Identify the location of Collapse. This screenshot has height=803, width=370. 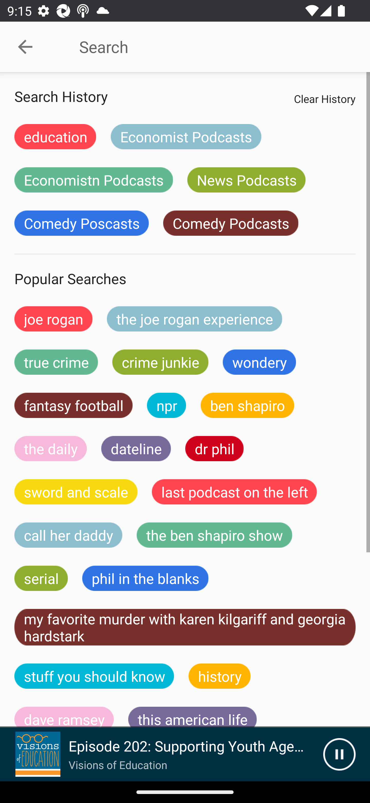
(25, 47).